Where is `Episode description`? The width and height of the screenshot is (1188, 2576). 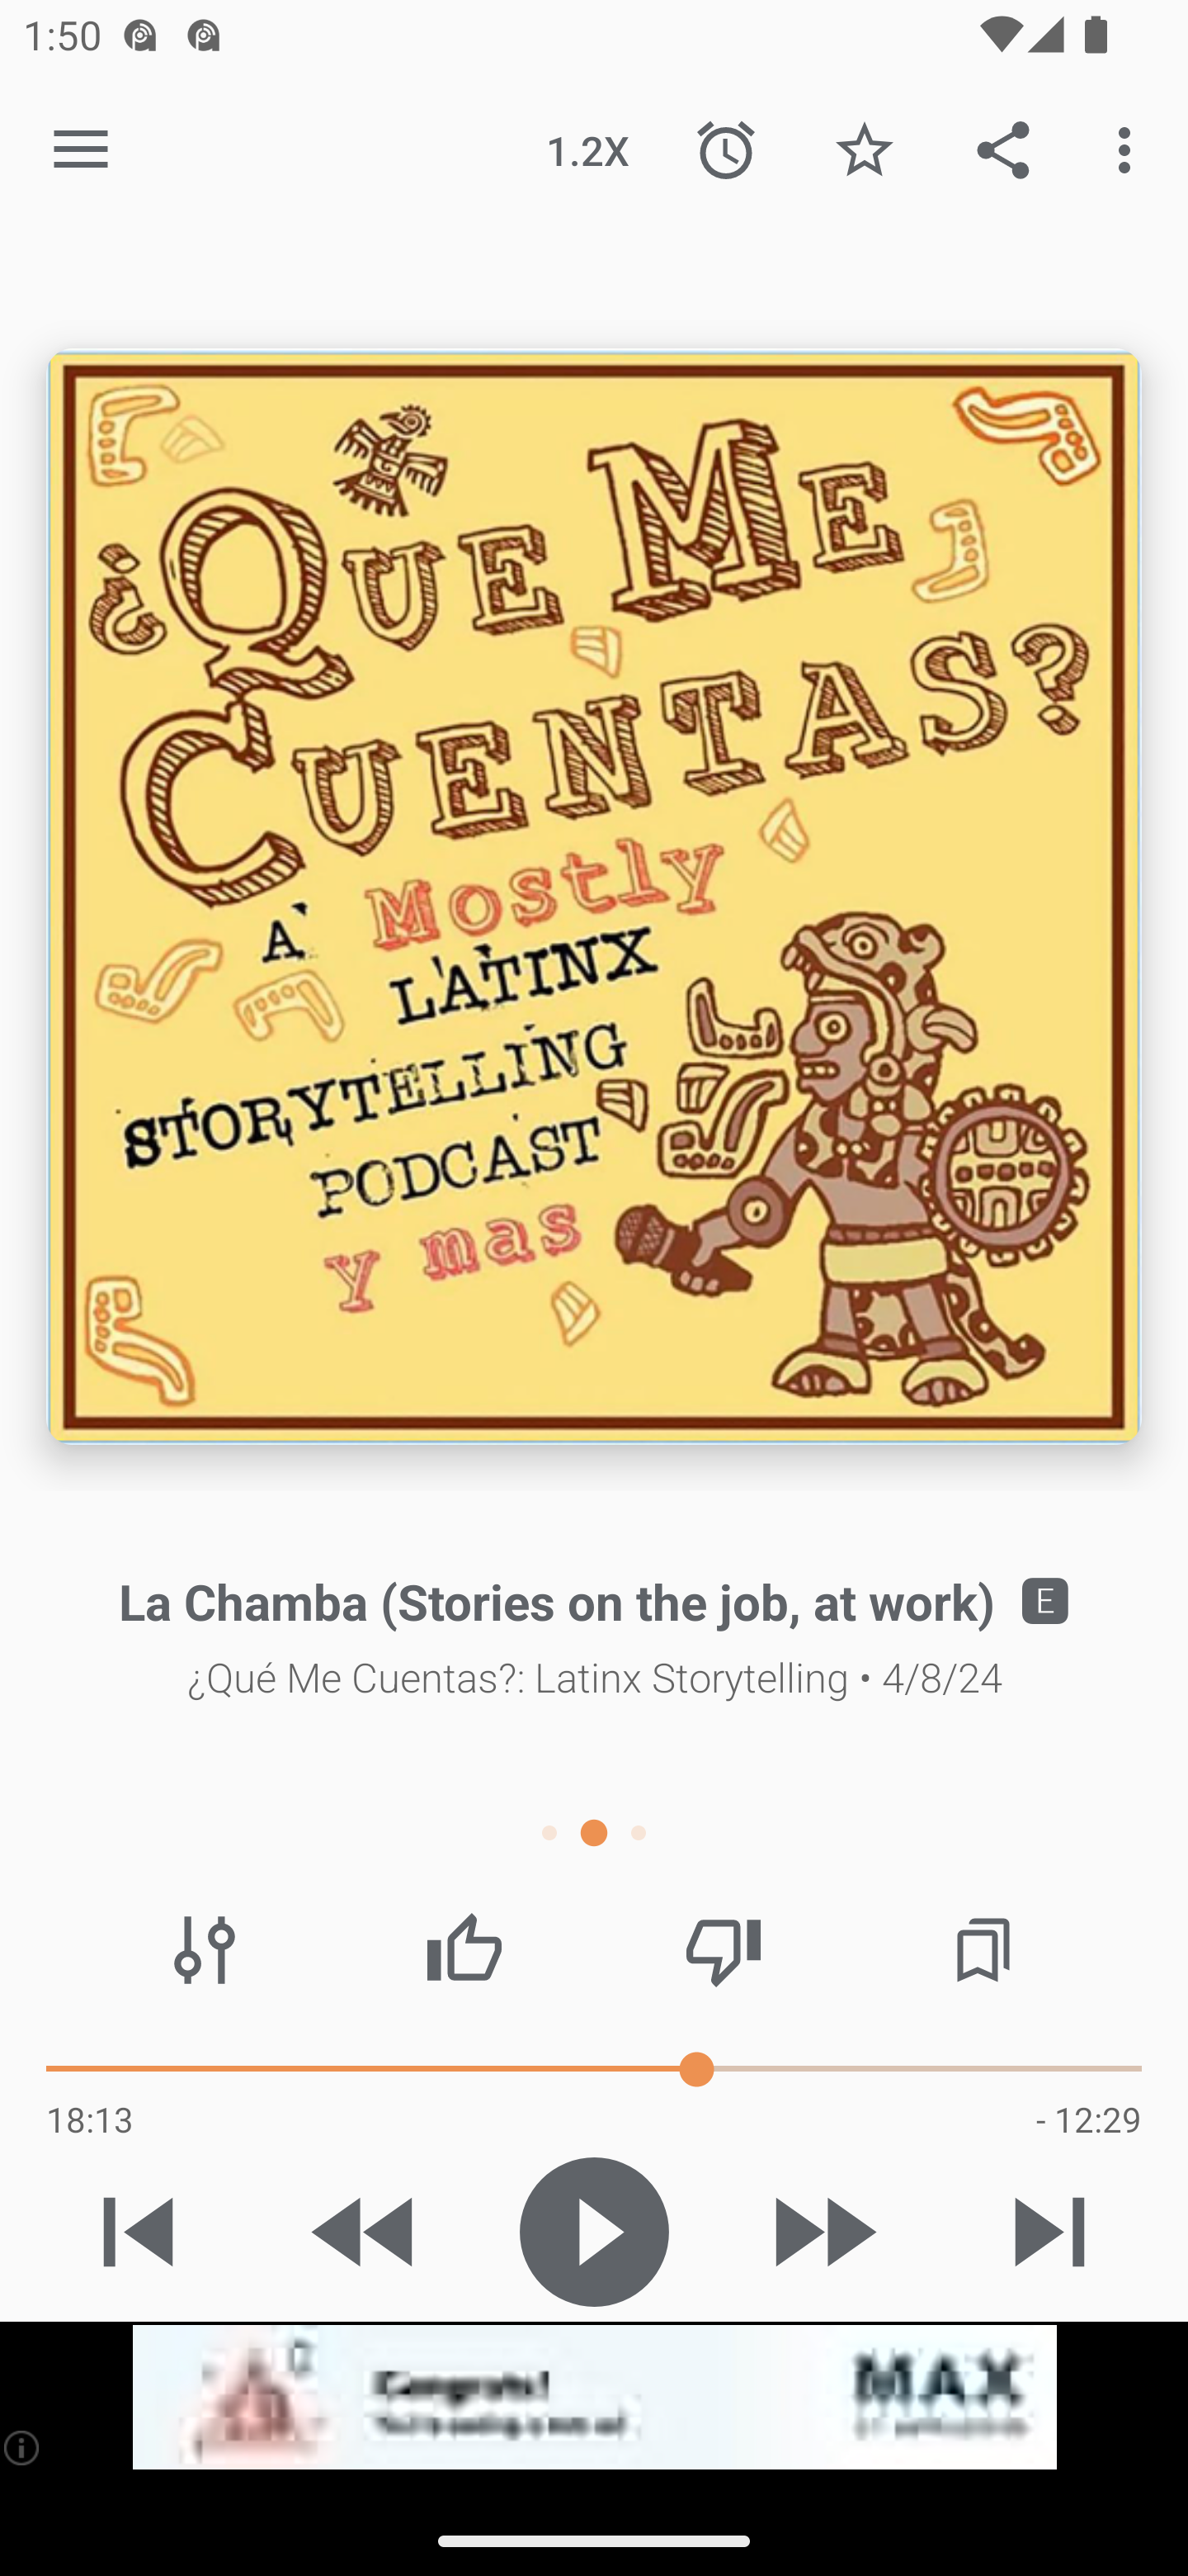
Episode description is located at coordinates (594, 897).